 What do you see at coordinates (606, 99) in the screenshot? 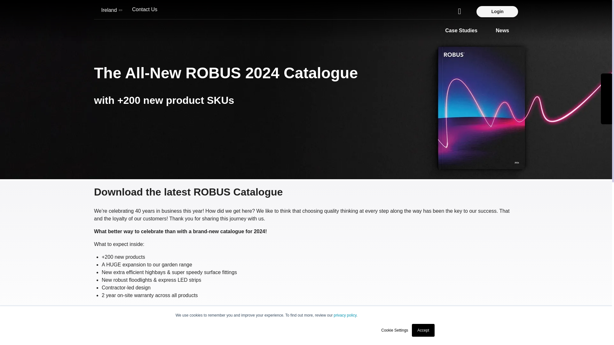
I see `linkedin` at bounding box center [606, 99].